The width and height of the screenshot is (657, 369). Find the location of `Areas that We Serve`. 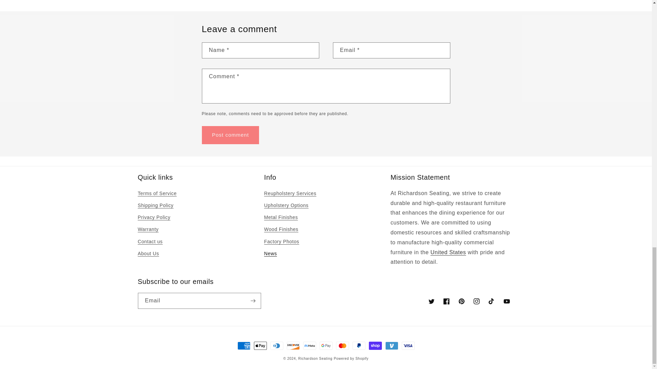

Areas that We Serve is located at coordinates (448, 252).